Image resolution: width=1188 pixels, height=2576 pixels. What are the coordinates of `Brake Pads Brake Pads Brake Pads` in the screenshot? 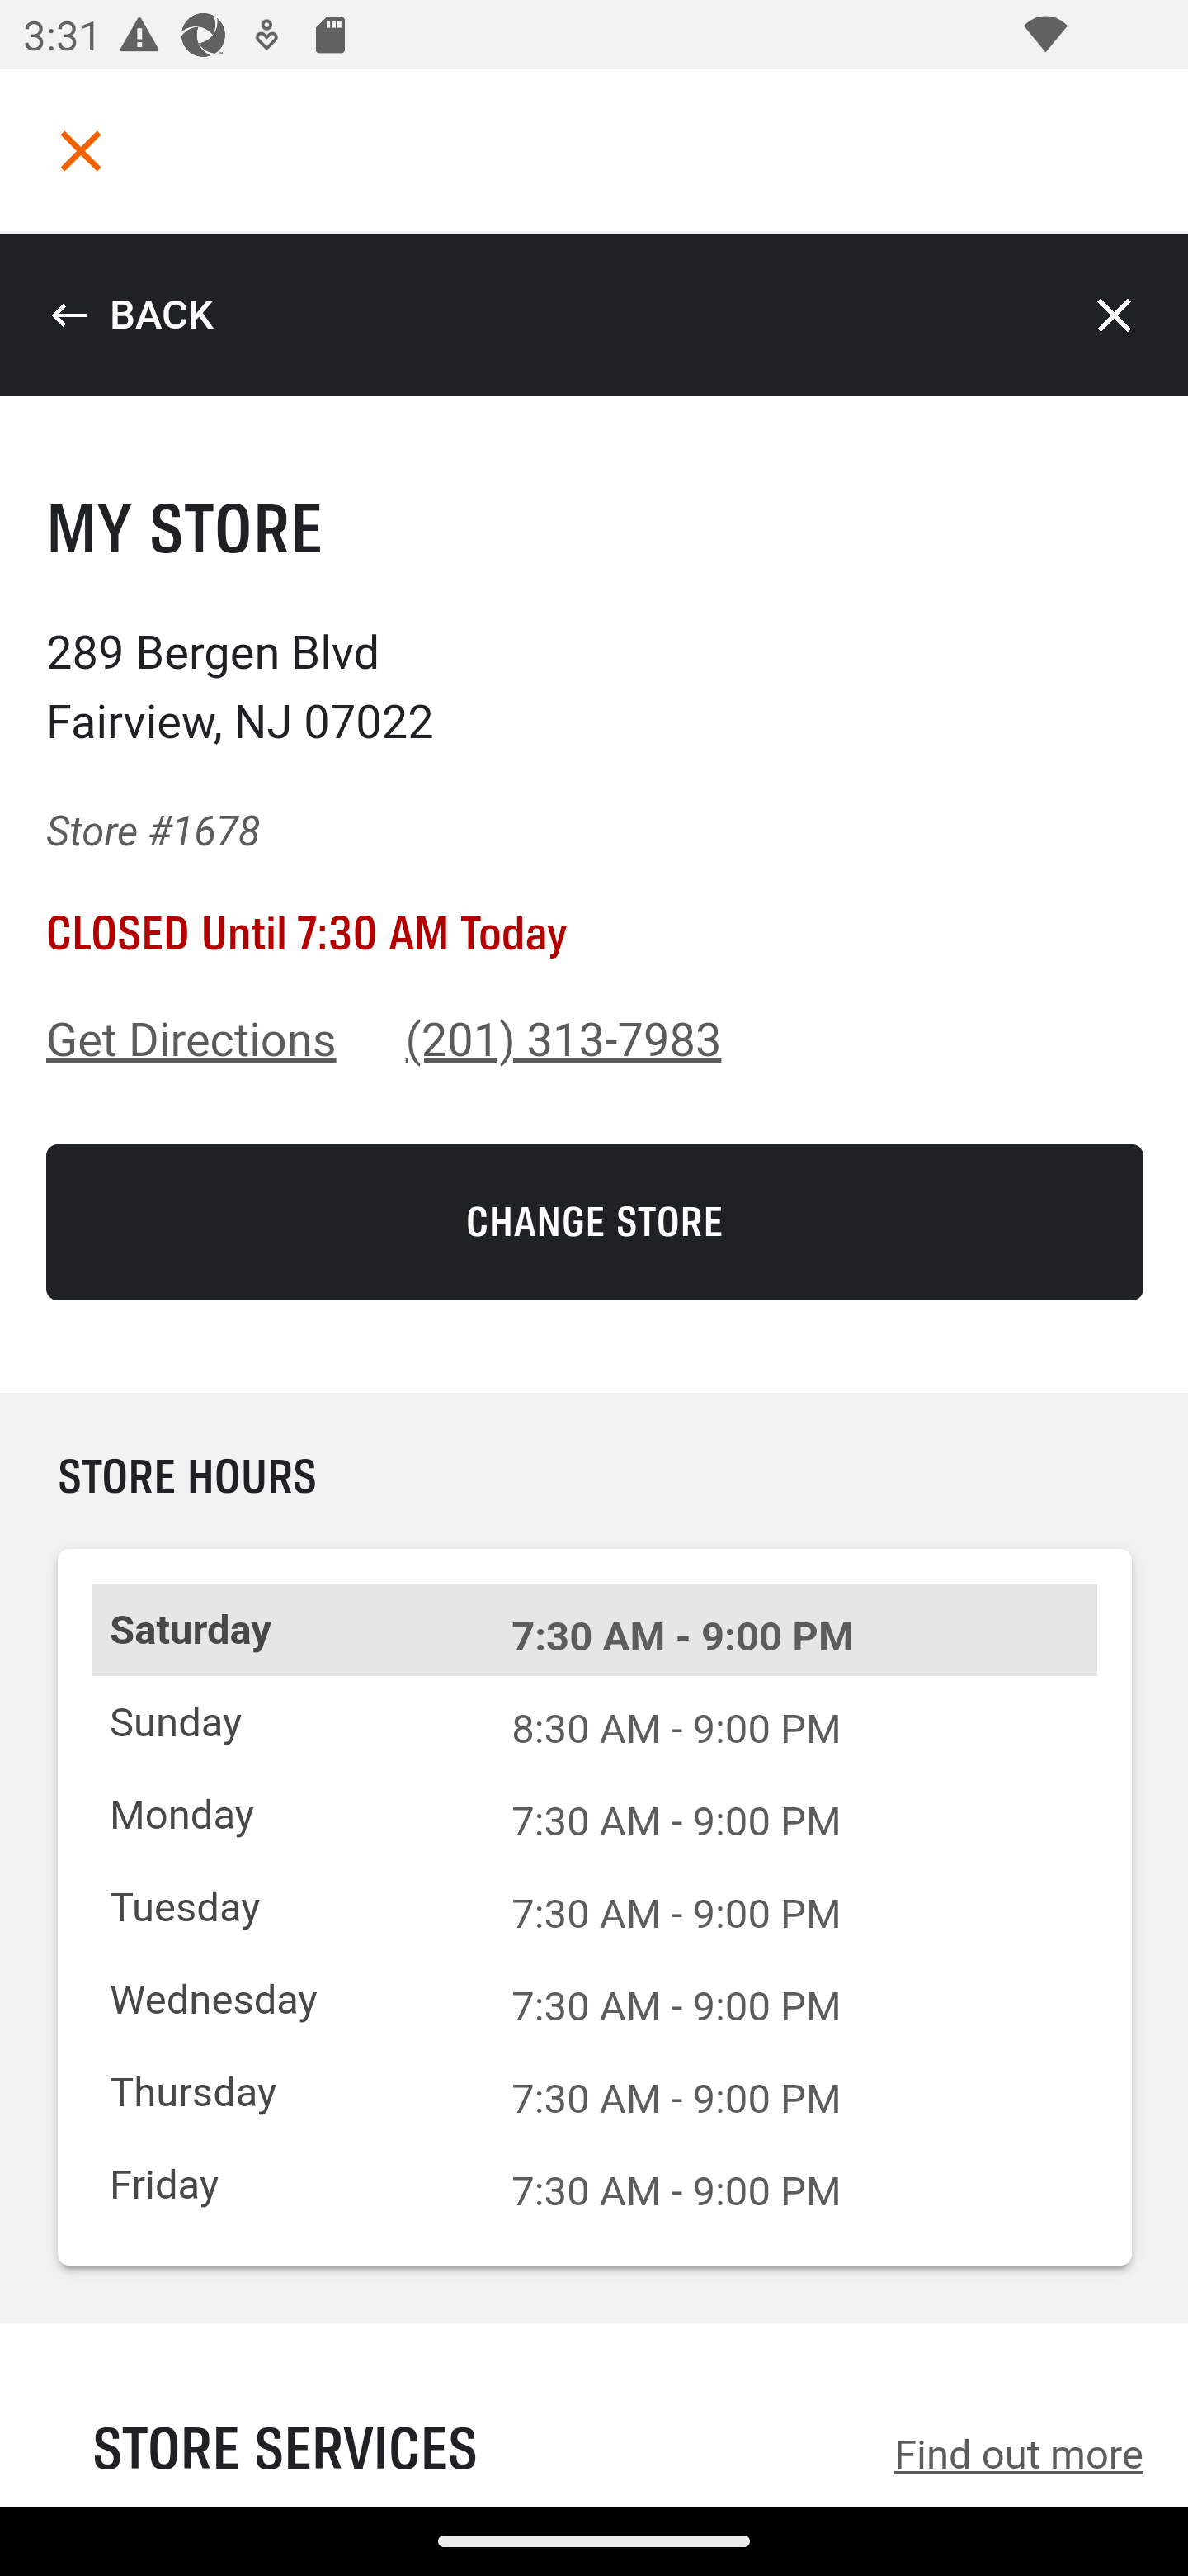 It's located at (594, 978).